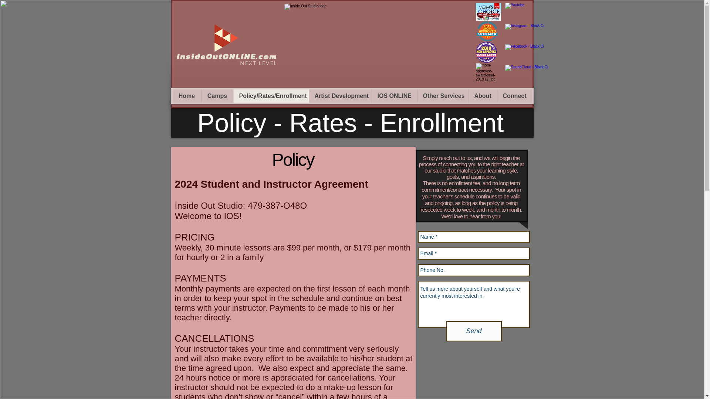  I want to click on Camps, so click(217, 96).